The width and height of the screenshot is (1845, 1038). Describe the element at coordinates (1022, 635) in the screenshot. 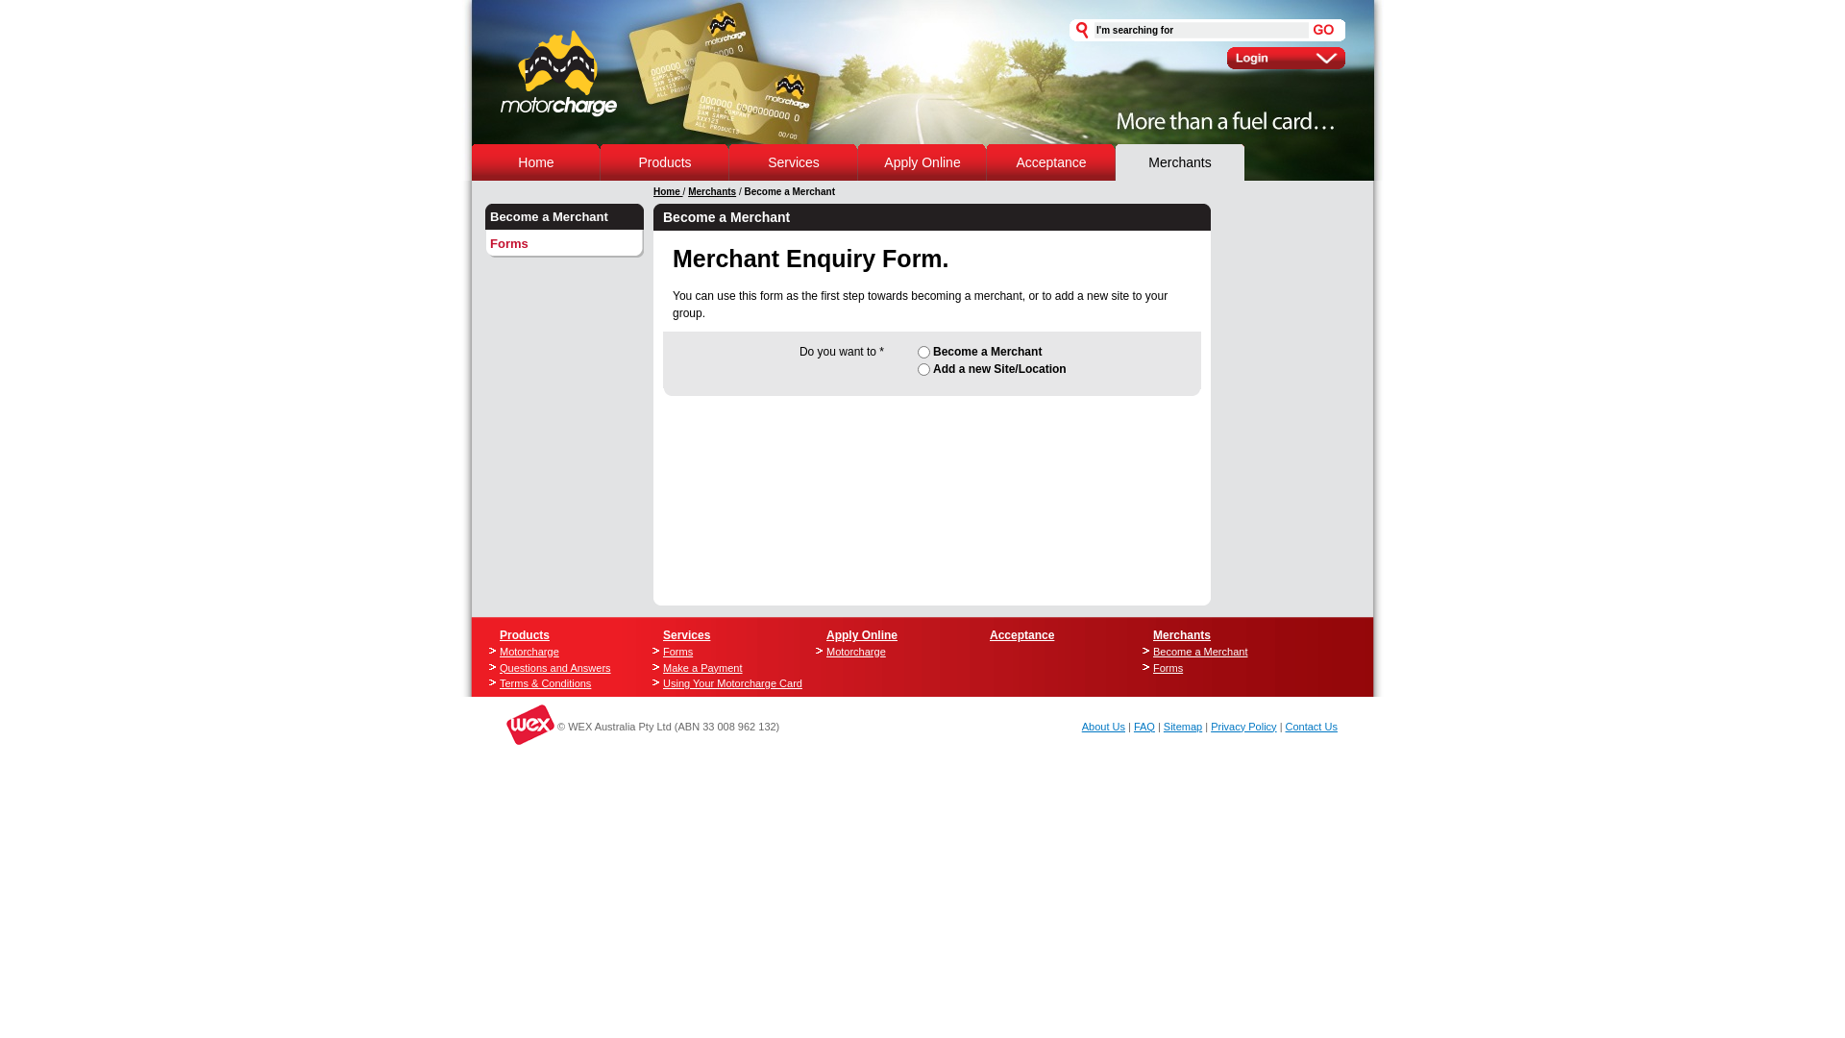

I see `Acceptance` at that location.